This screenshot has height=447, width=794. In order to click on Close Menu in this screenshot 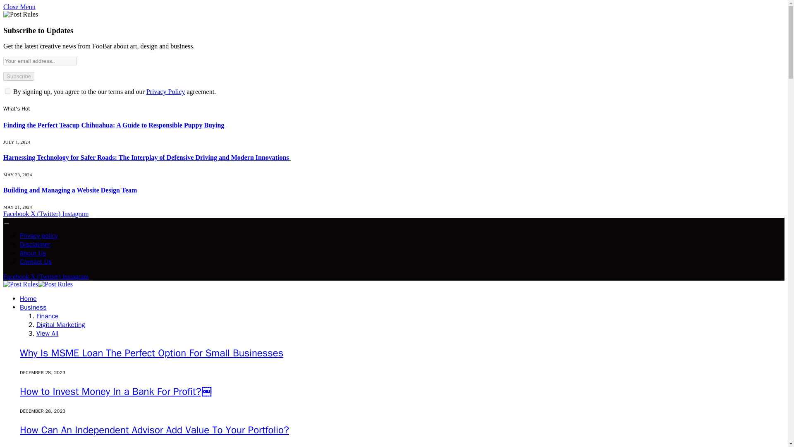, I will do `click(19, 7)`.